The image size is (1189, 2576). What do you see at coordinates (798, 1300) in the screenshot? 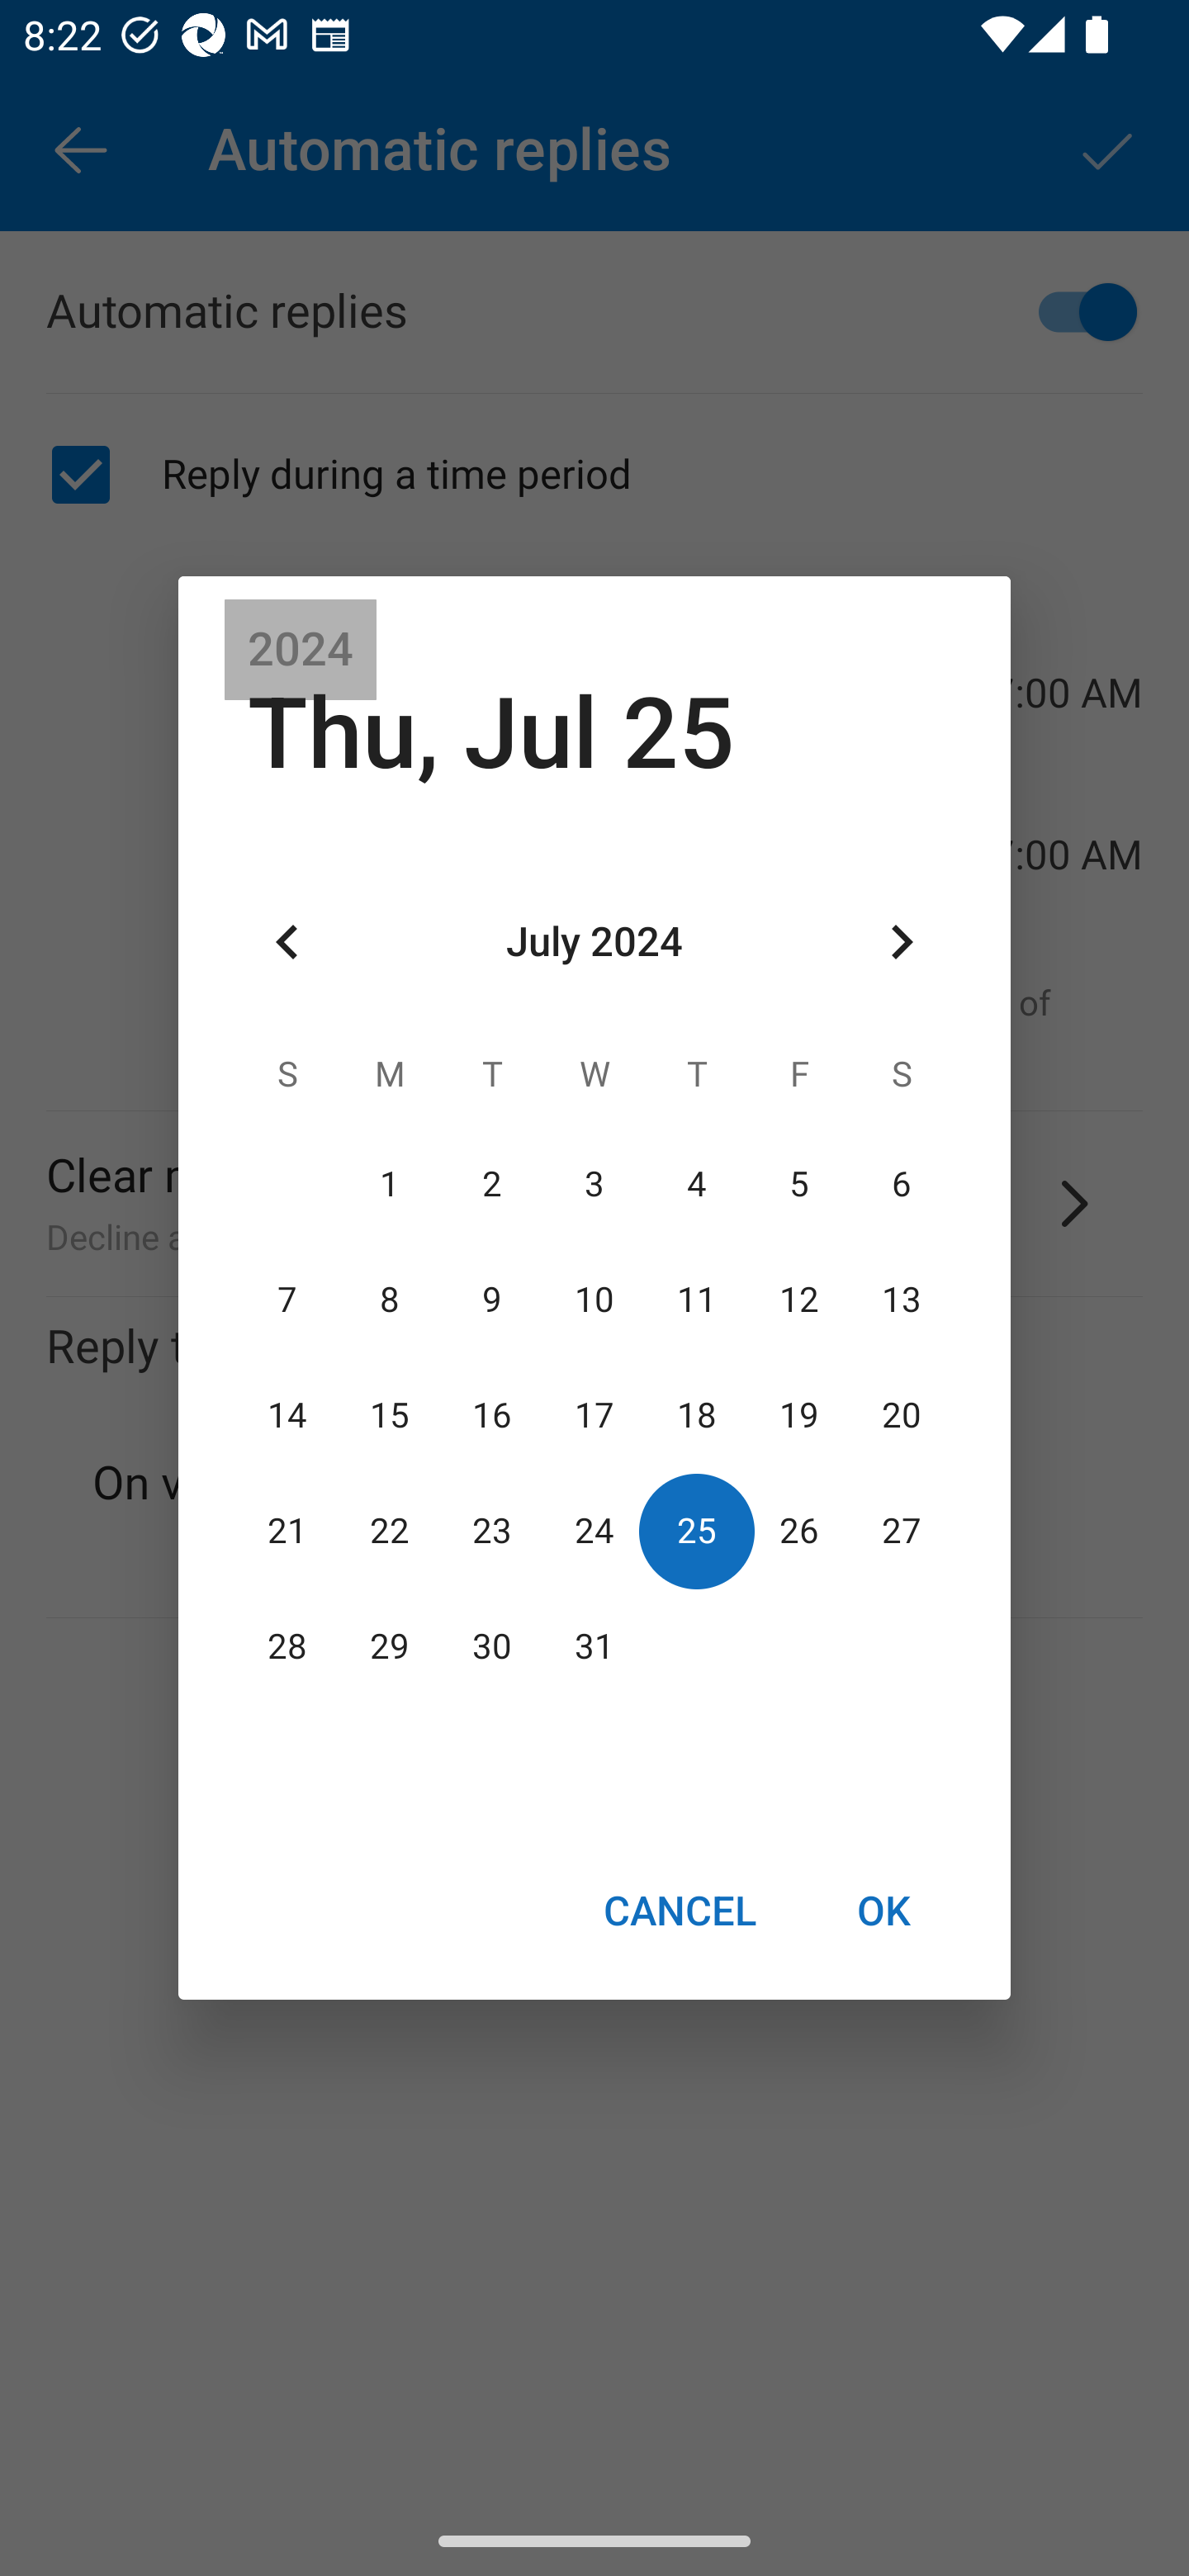
I see `12 12 July 2024` at bounding box center [798, 1300].